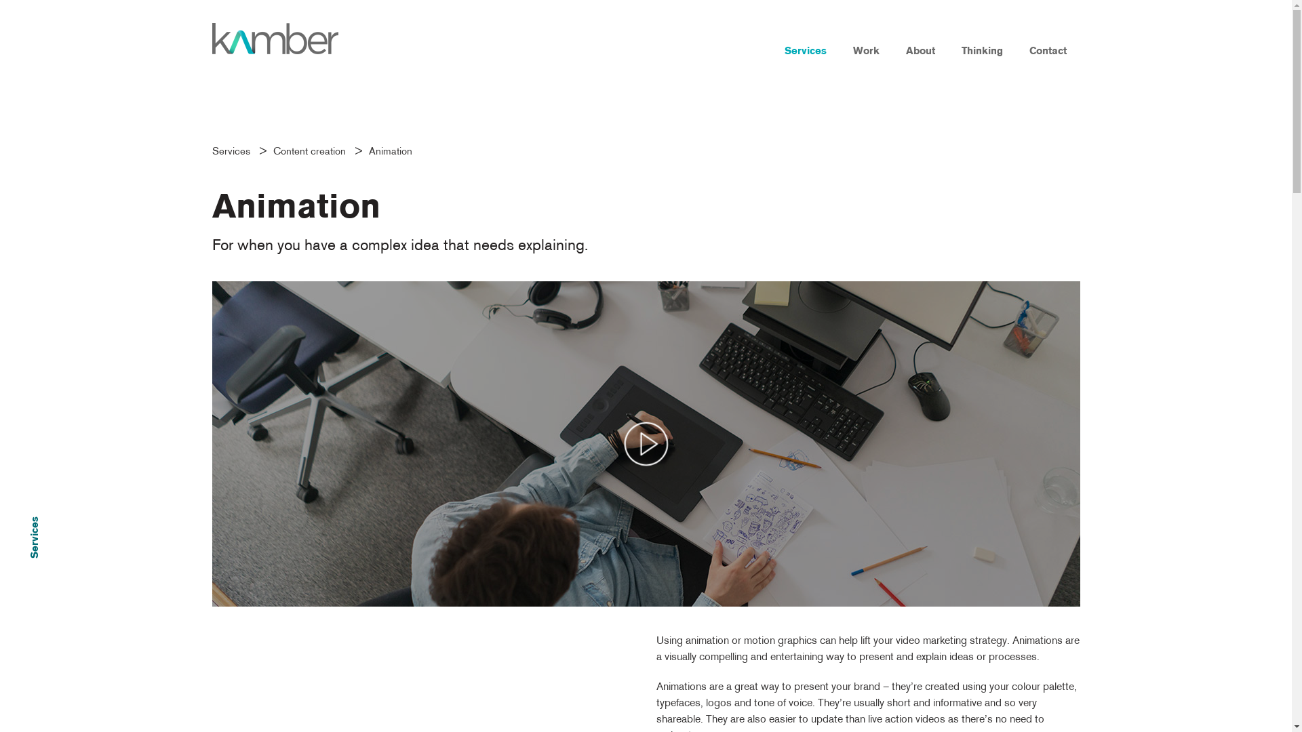  What do you see at coordinates (234, 152) in the screenshot?
I see `Services` at bounding box center [234, 152].